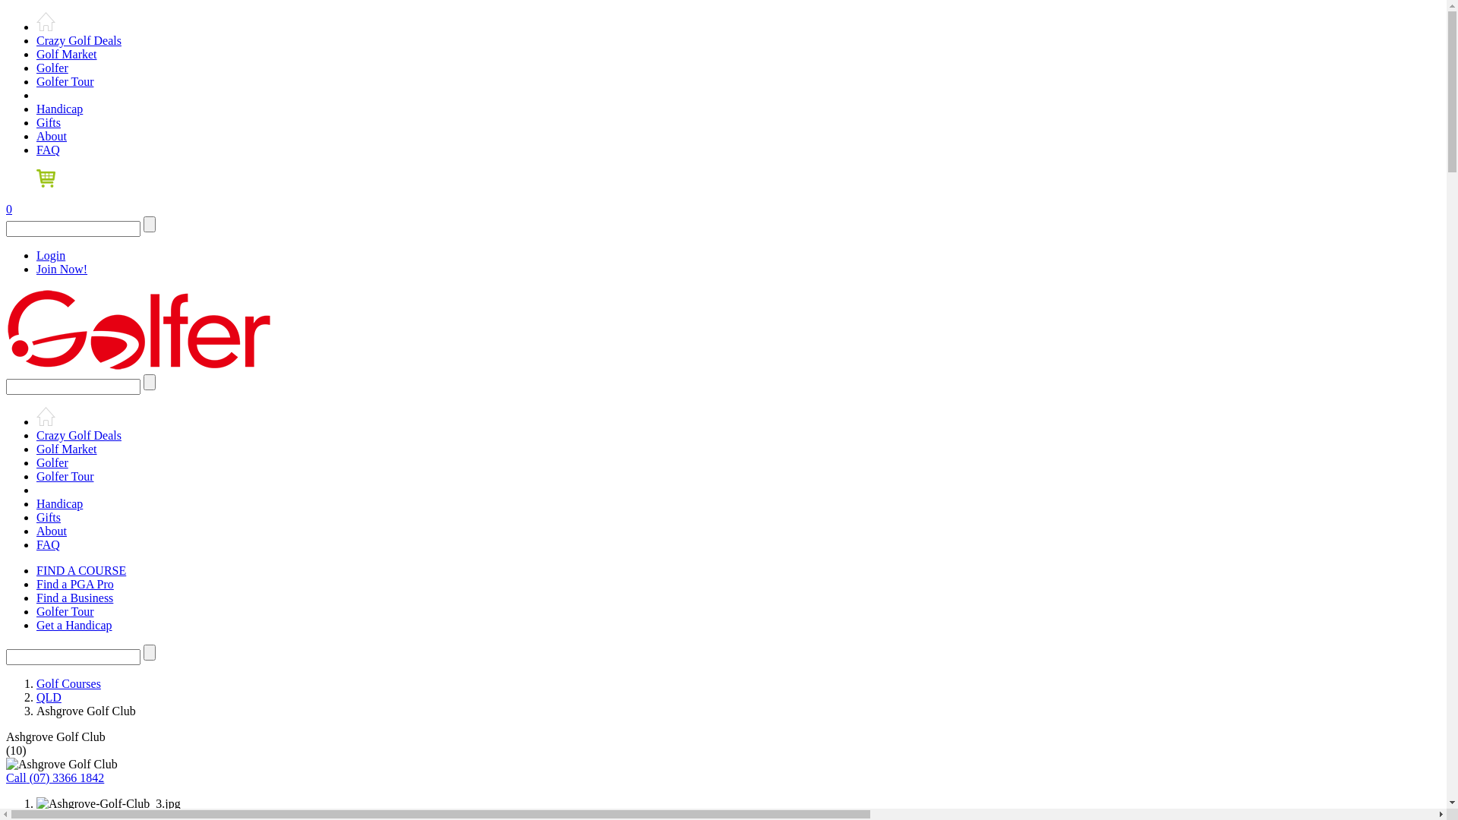  I want to click on Find a PGA Pro, so click(75, 585).